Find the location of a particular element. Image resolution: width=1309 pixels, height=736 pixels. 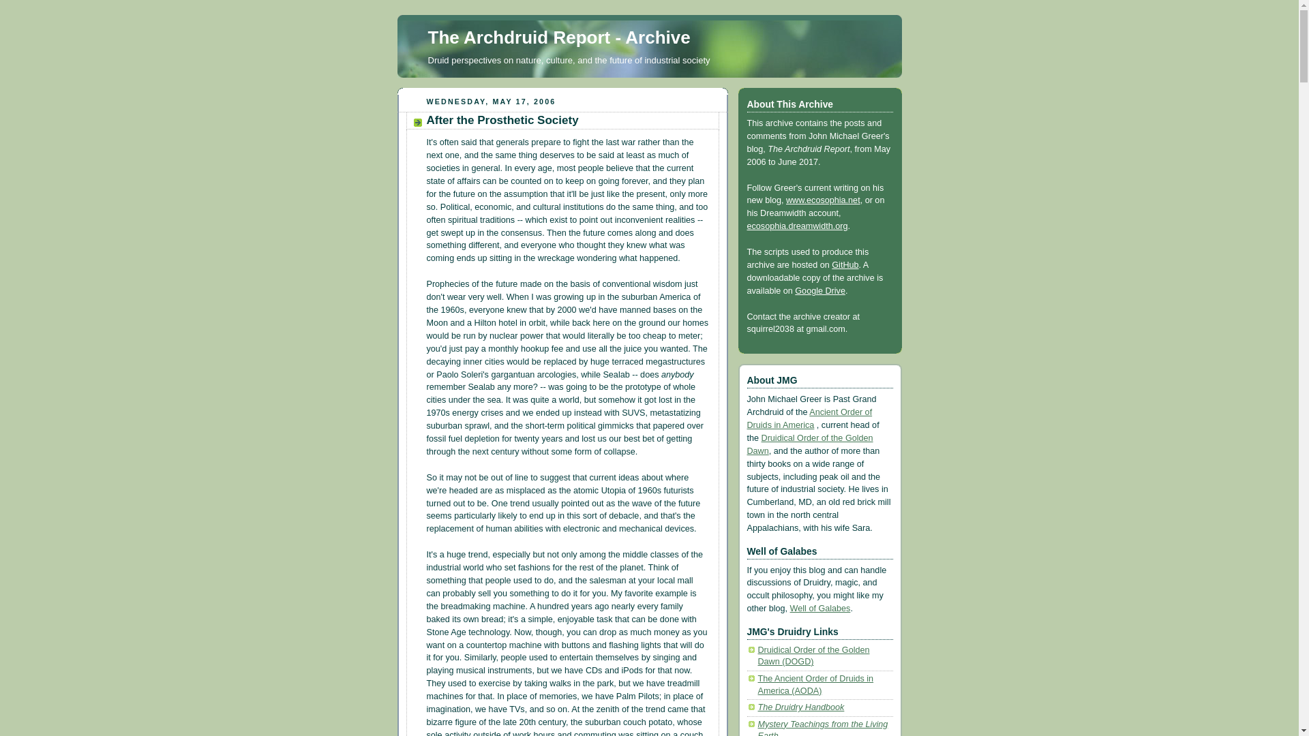

GitHub is located at coordinates (845, 265).